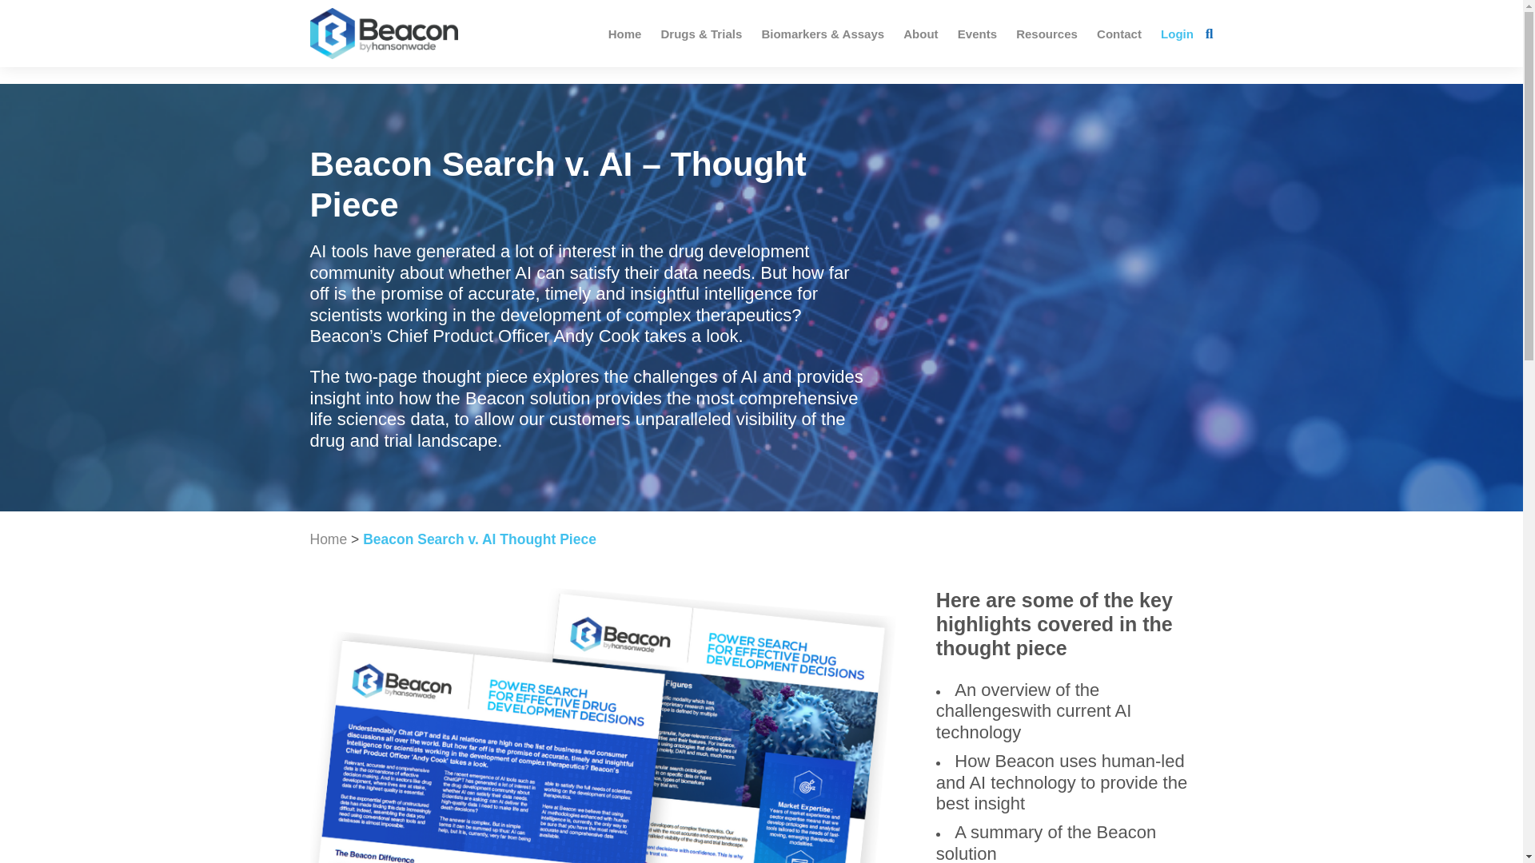 This screenshot has width=1535, height=863. What do you see at coordinates (1047, 34) in the screenshot?
I see `Resources` at bounding box center [1047, 34].